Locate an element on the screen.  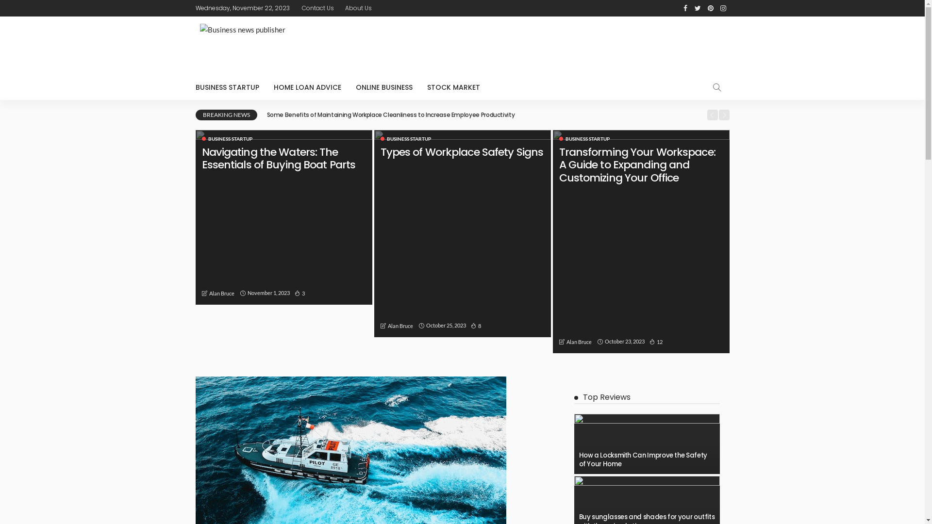
Contact Us is located at coordinates (318, 8).